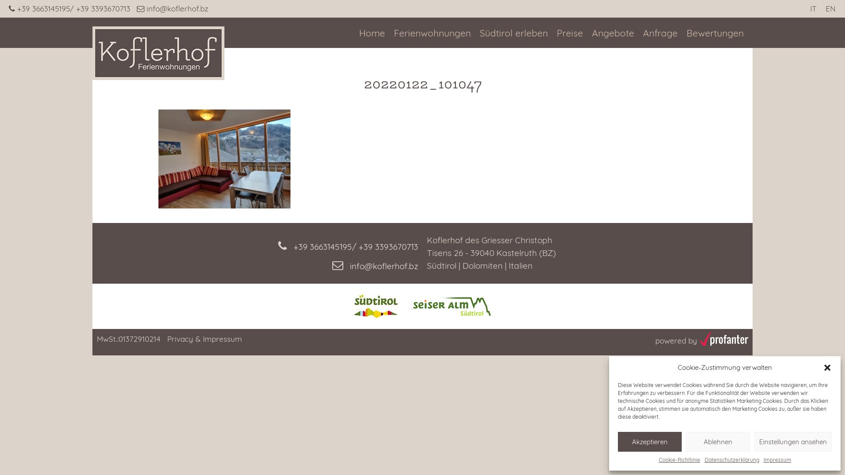 The width and height of the screenshot is (845, 475). What do you see at coordinates (205, 339) in the screenshot?
I see `Privacy & Impressum` at bounding box center [205, 339].